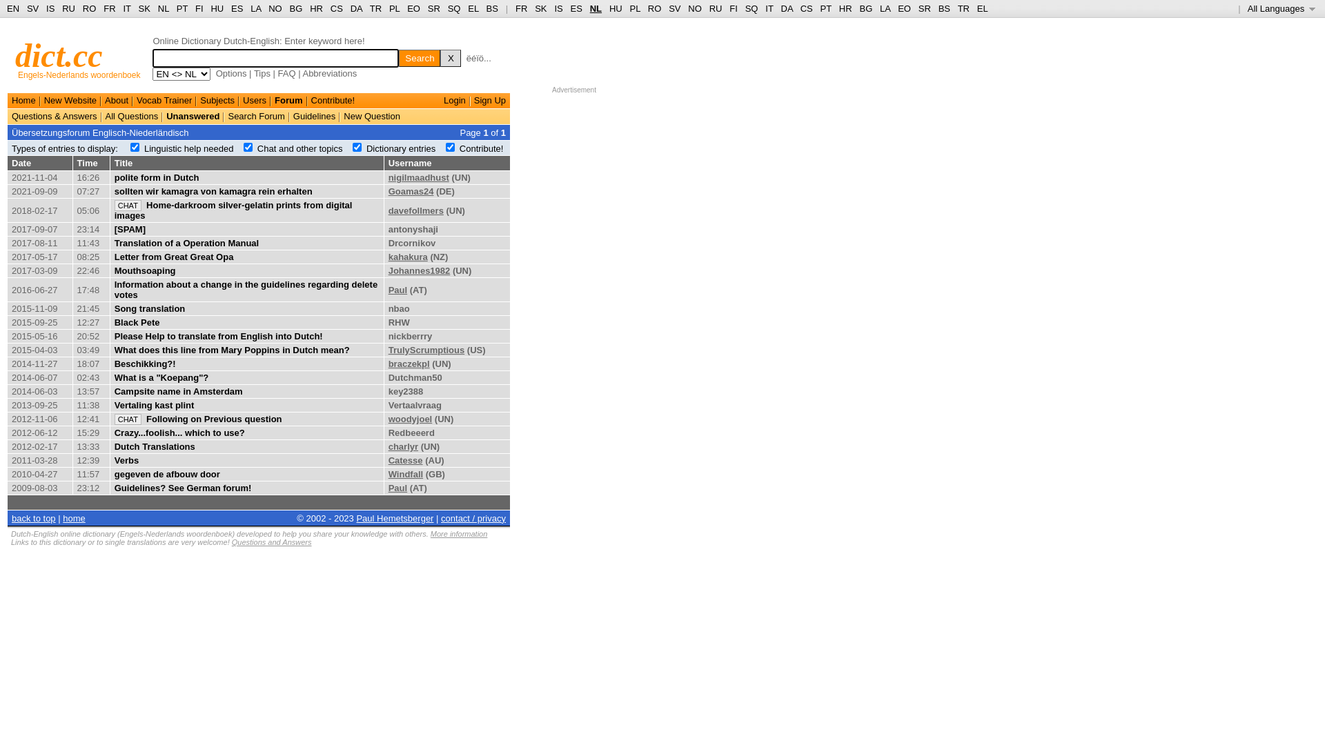  I want to click on SQ, so click(752, 8).